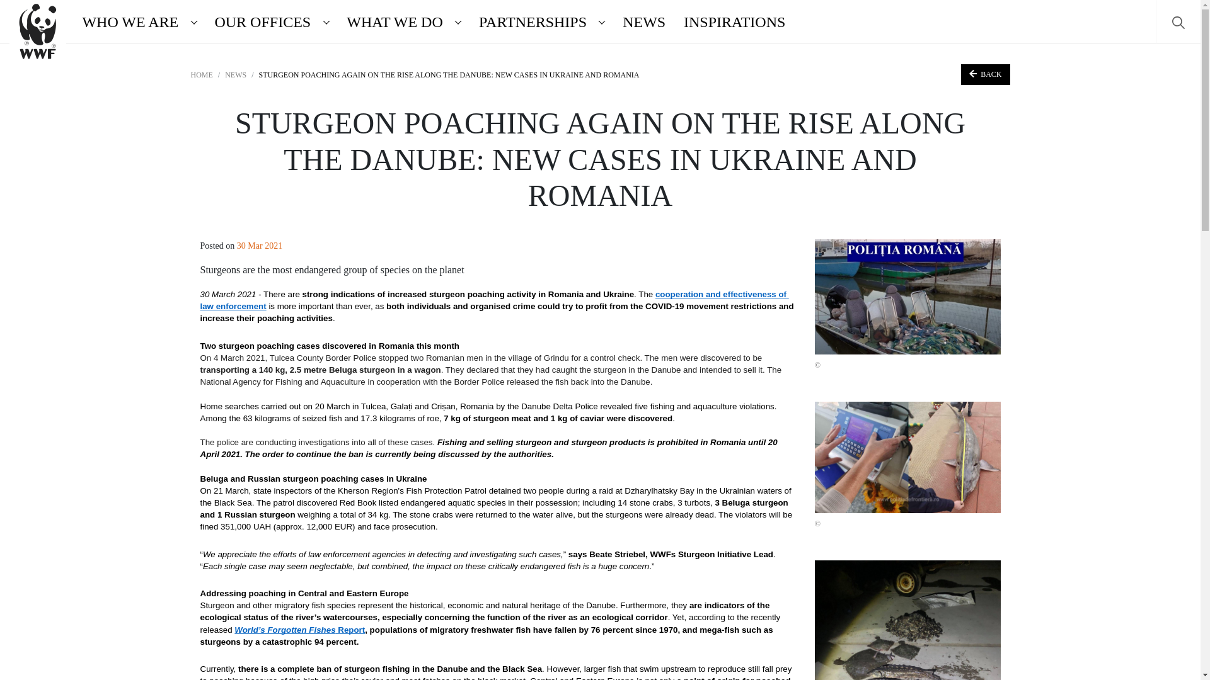 The height and width of the screenshot is (680, 1210). Describe the element at coordinates (494, 299) in the screenshot. I see `cooperation and effectiveness of law enforcement` at that location.